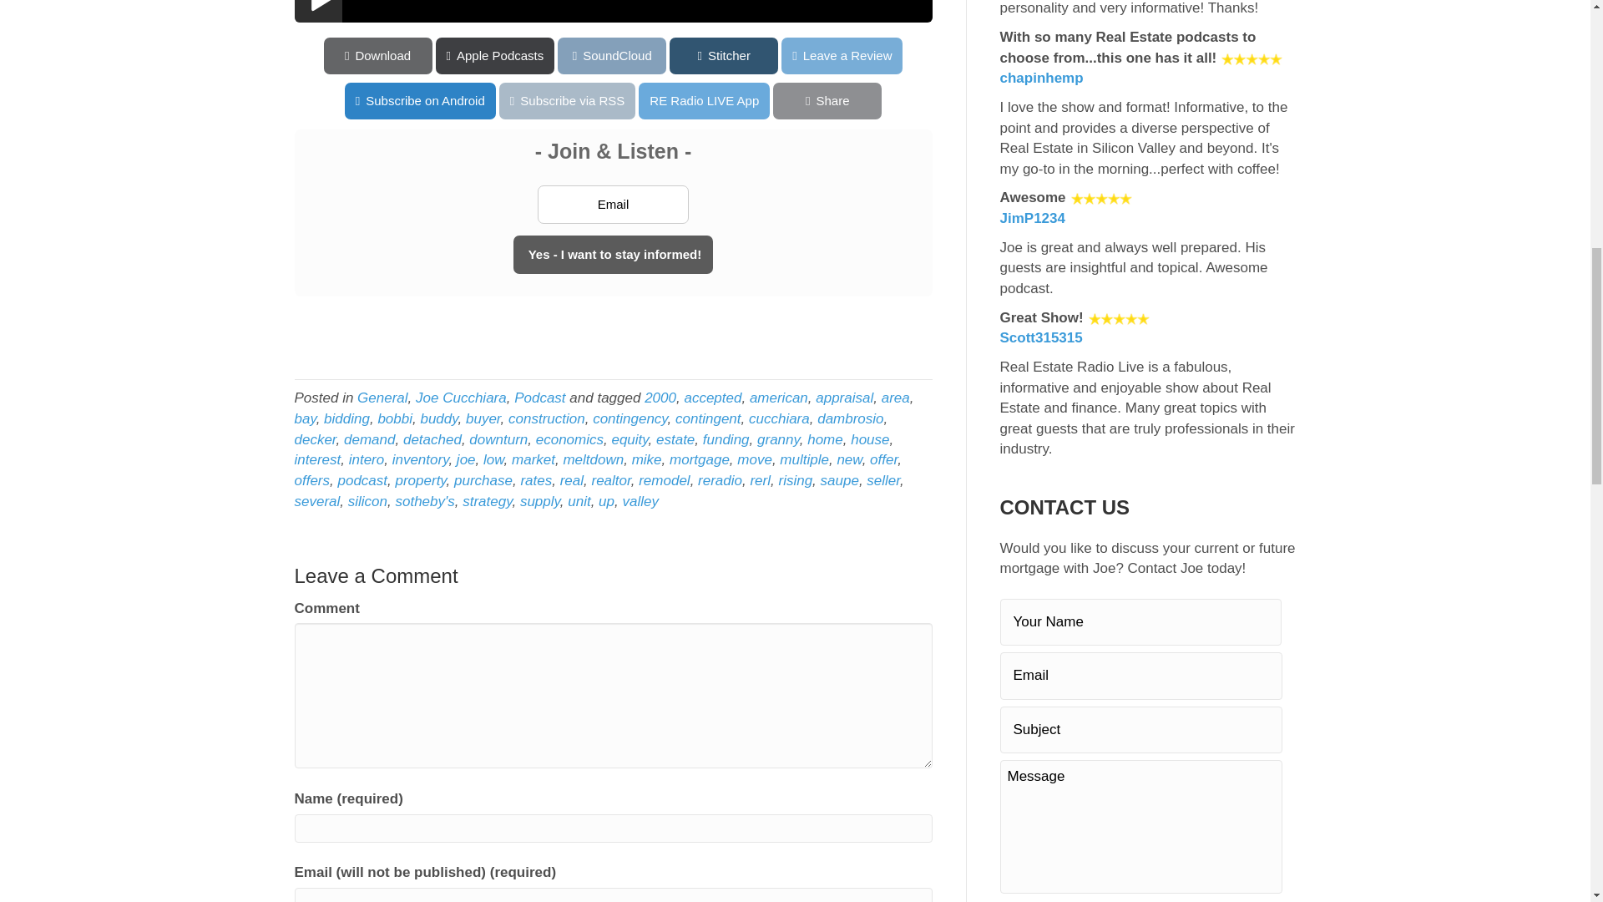 The height and width of the screenshot is (902, 1603). I want to click on  Yes - I want to stay informed!, so click(613, 254).